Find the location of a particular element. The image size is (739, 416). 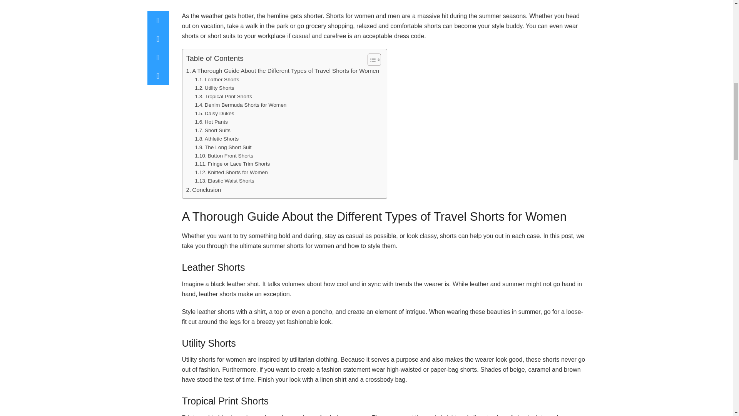

Athletic Shorts is located at coordinates (217, 139).